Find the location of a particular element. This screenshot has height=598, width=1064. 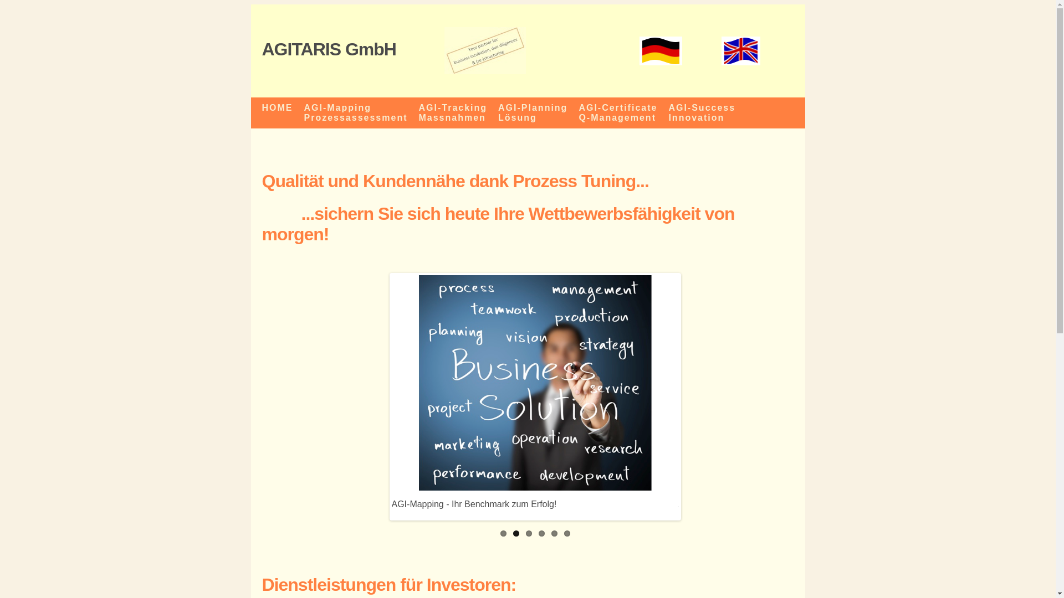

3 is located at coordinates (529, 534).